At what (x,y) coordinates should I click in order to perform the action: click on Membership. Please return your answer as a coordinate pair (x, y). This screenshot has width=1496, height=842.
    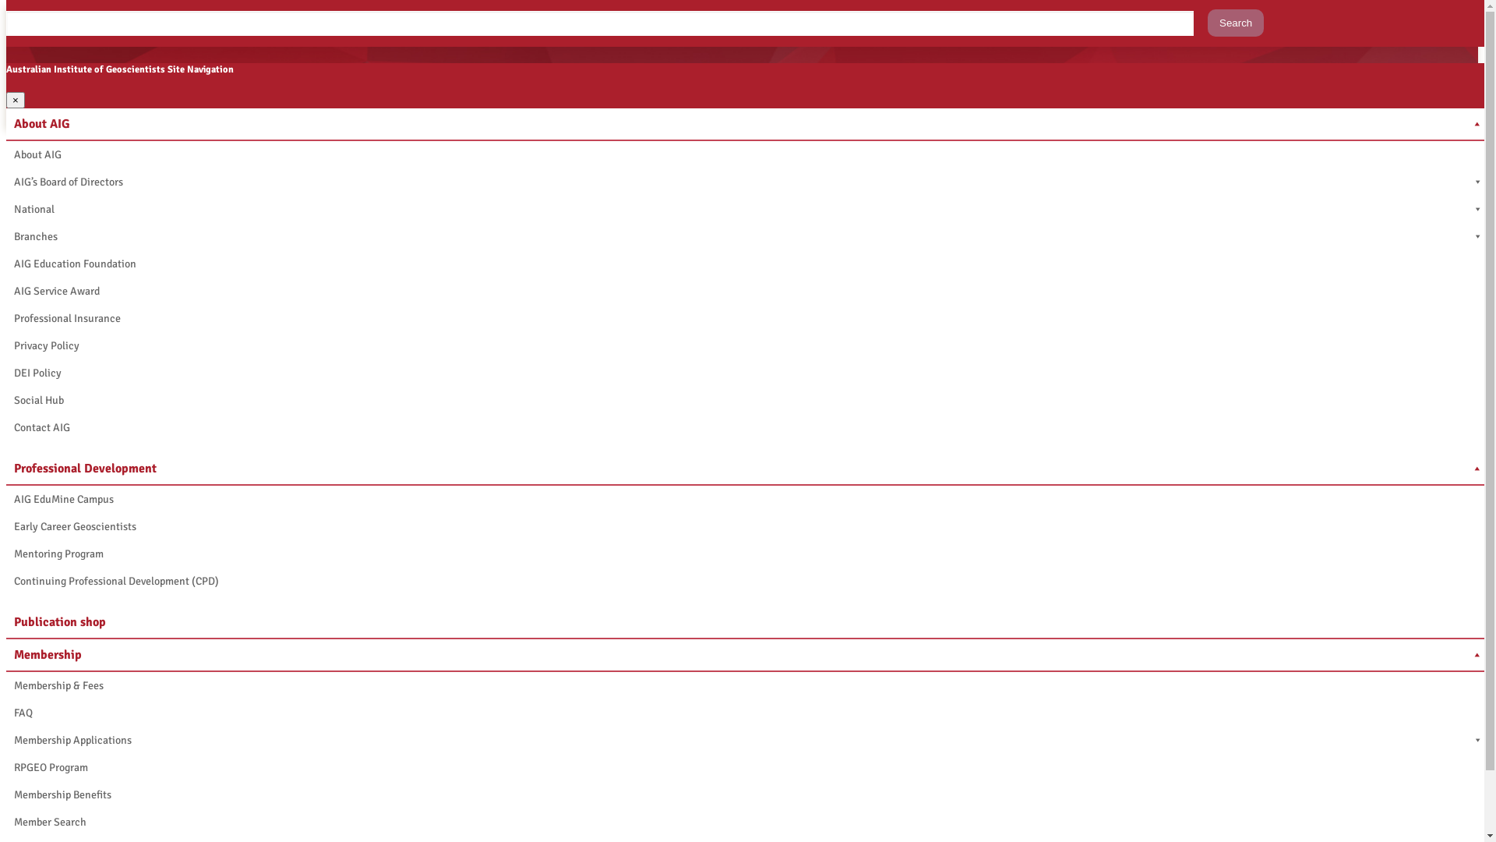
    Looking at the image, I should click on (748, 656).